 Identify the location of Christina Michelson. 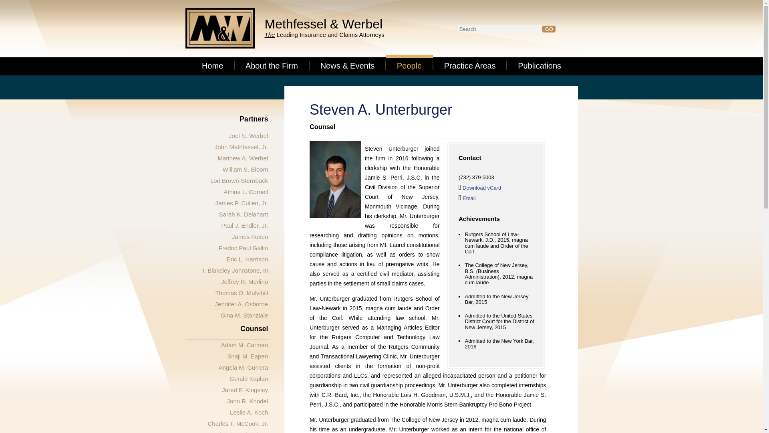
(241, 432).